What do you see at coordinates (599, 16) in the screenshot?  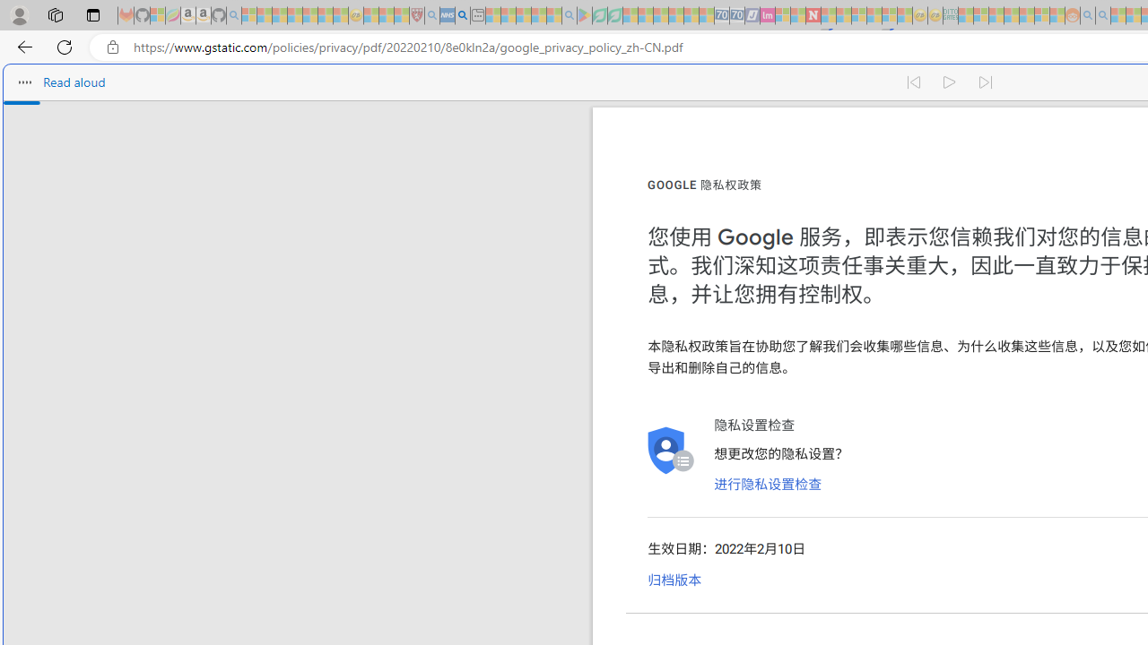 I see `Terms of Use Agreement - Sleeping` at bounding box center [599, 16].